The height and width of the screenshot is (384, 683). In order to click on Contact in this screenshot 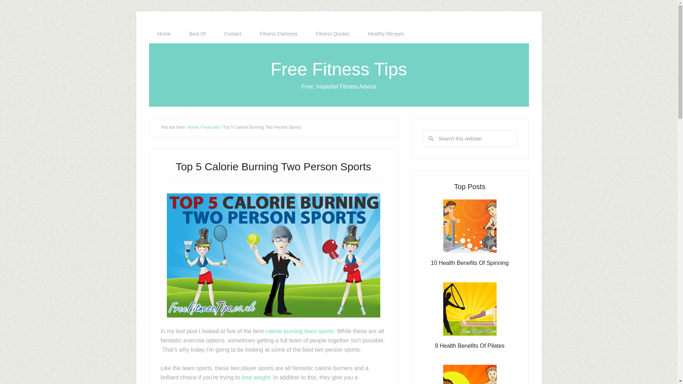, I will do `click(233, 34)`.